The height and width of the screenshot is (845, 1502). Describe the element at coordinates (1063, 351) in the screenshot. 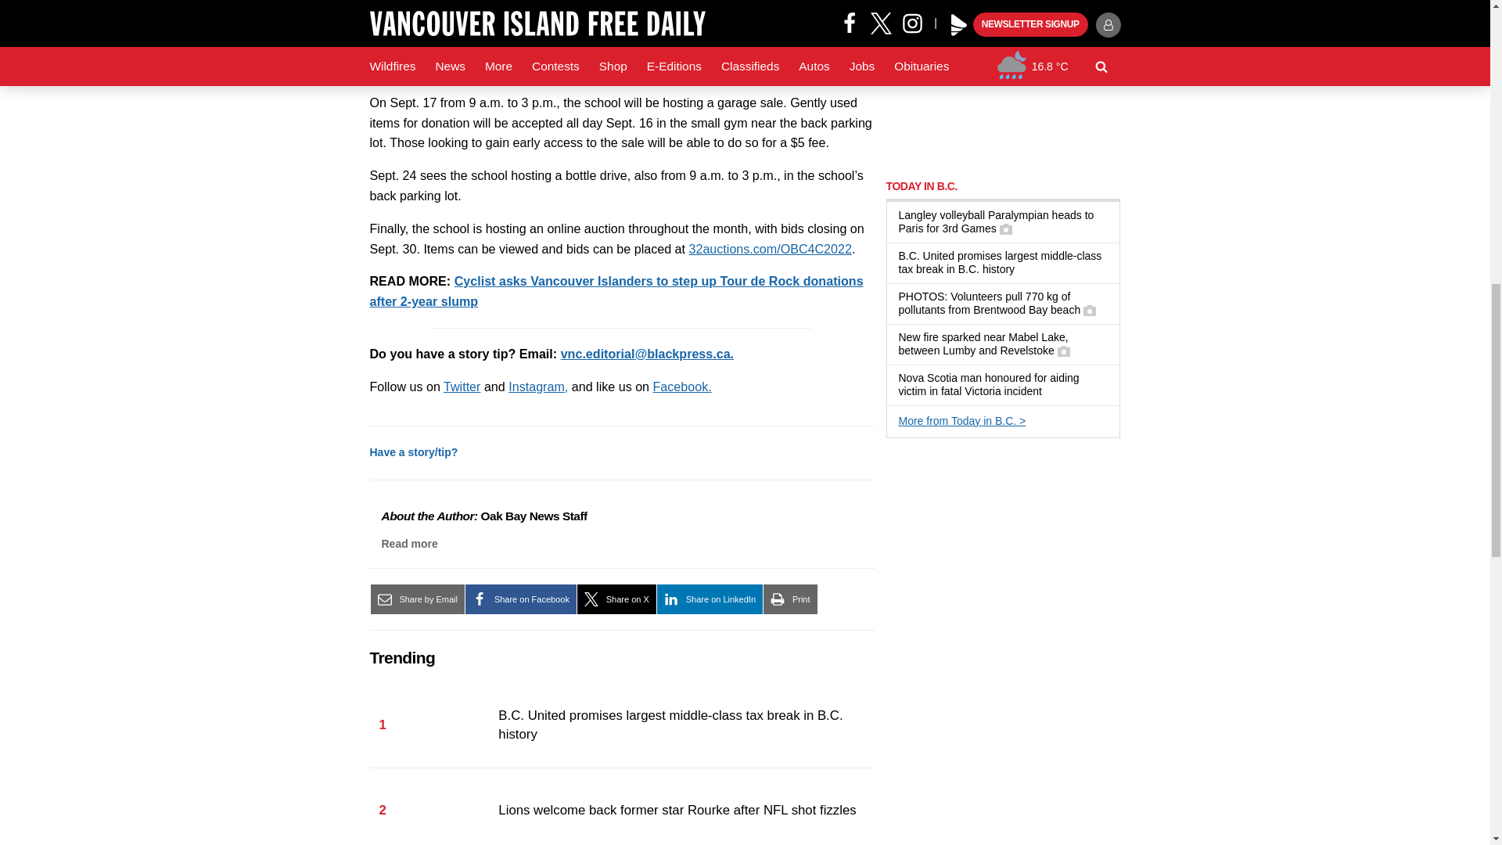

I see `Has a gallery` at that location.